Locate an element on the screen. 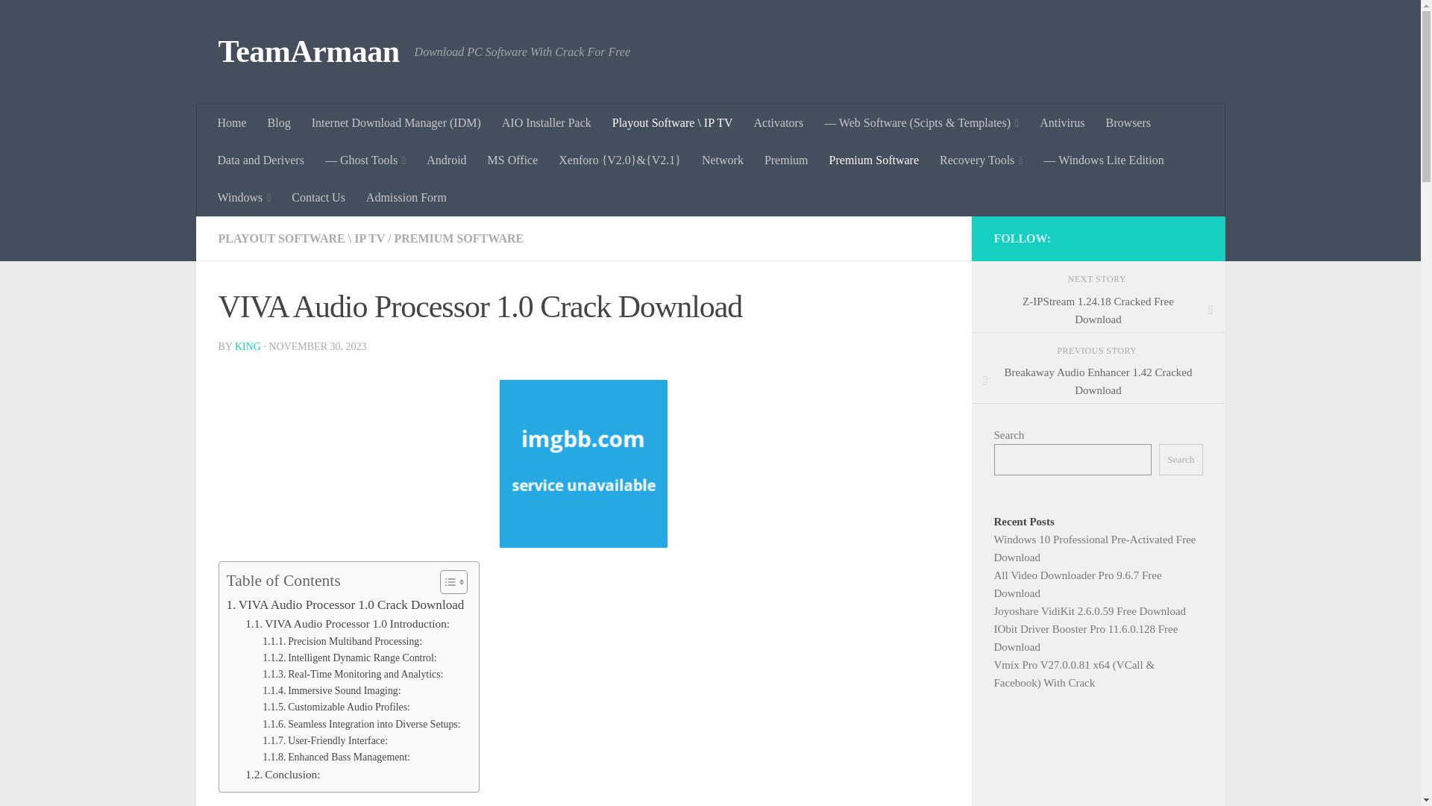 The height and width of the screenshot is (806, 1432). Precision Multiband Processing: is located at coordinates (342, 641).